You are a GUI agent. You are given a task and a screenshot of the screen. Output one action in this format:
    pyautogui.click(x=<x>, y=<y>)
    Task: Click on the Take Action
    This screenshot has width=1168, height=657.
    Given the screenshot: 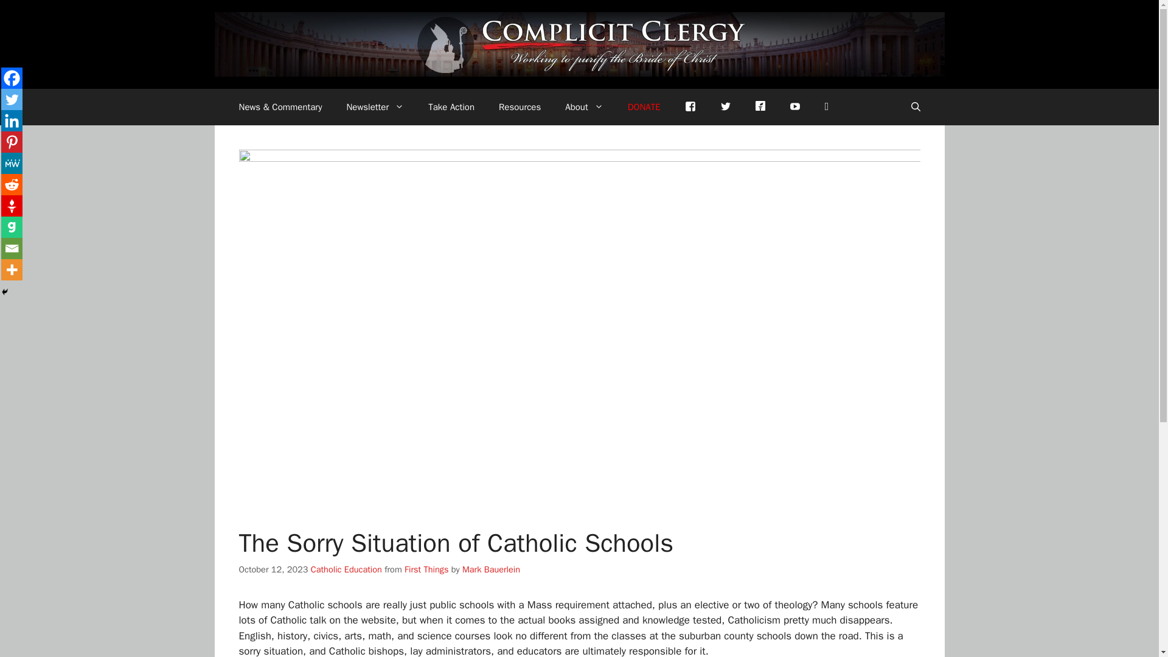 What is the action you would take?
    pyautogui.click(x=451, y=107)
    